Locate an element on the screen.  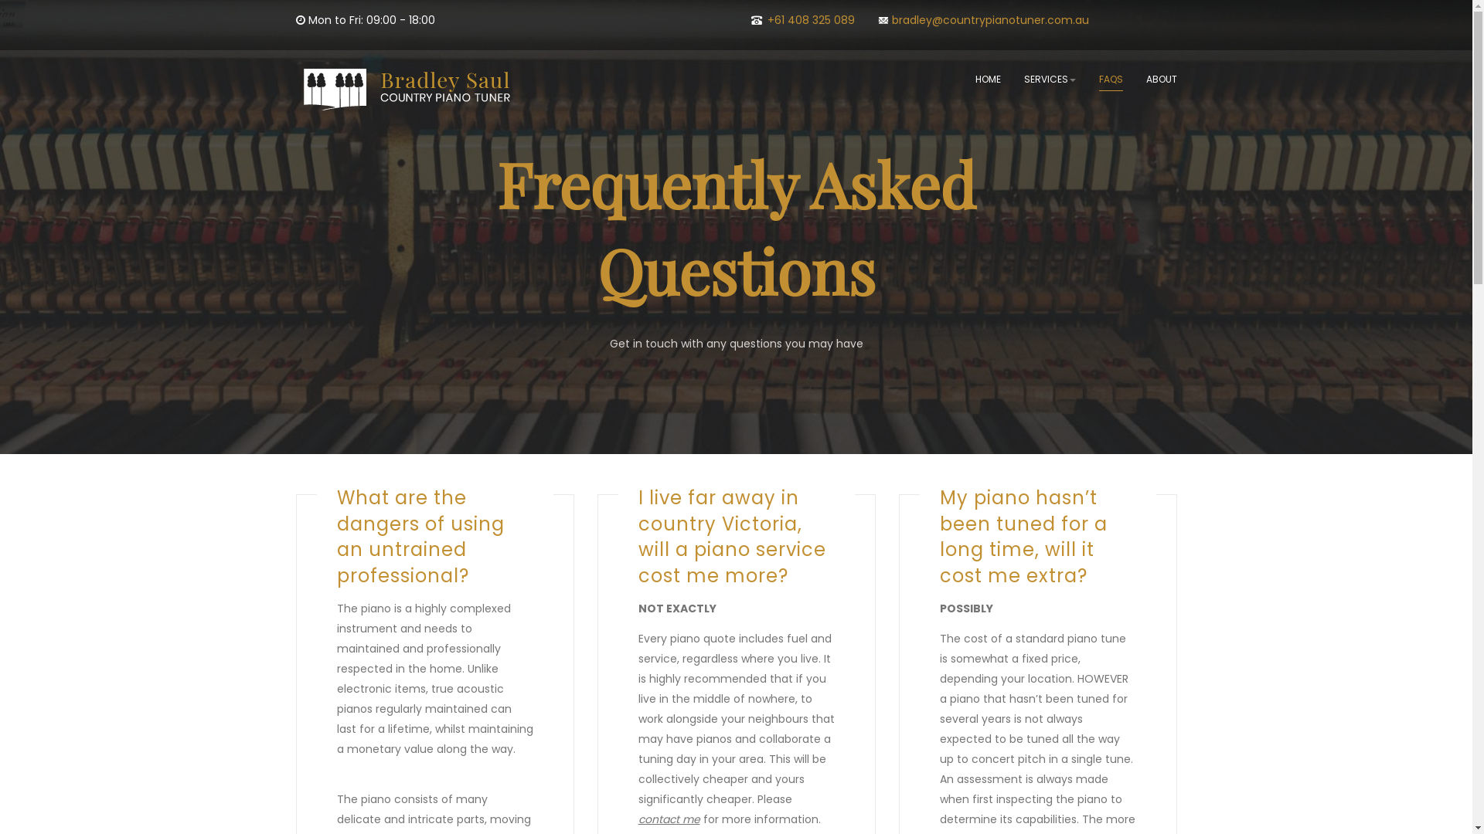
What are the dangers of using an untrained professional? is located at coordinates (420, 537).